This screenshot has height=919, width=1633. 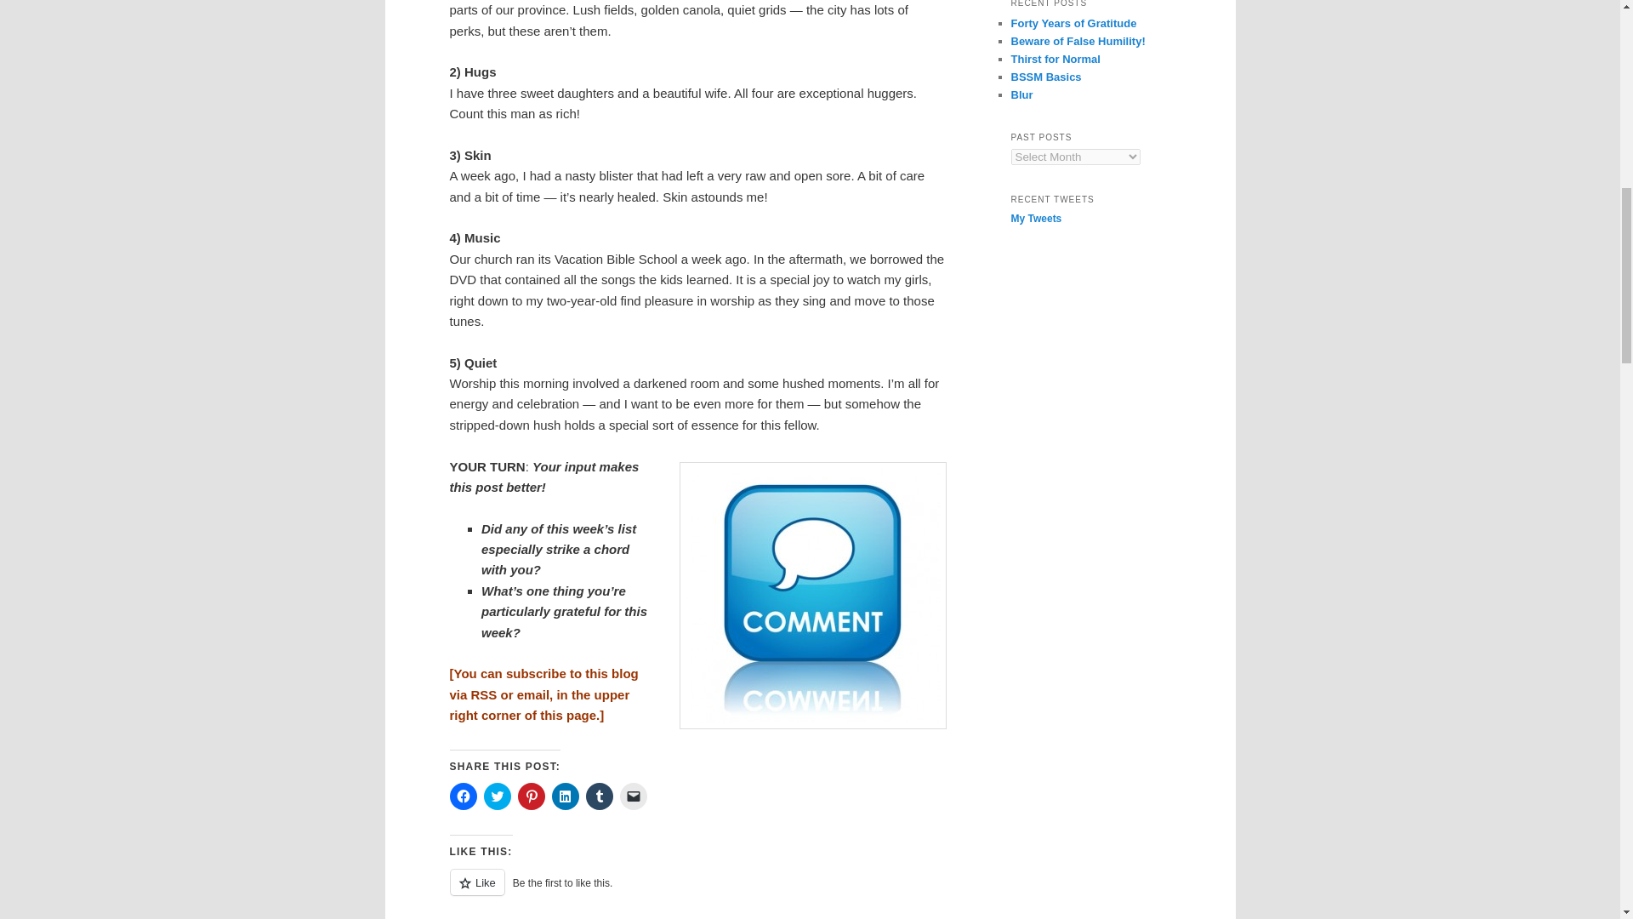 What do you see at coordinates (463, 796) in the screenshot?
I see `Click to share on Facebook` at bounding box center [463, 796].